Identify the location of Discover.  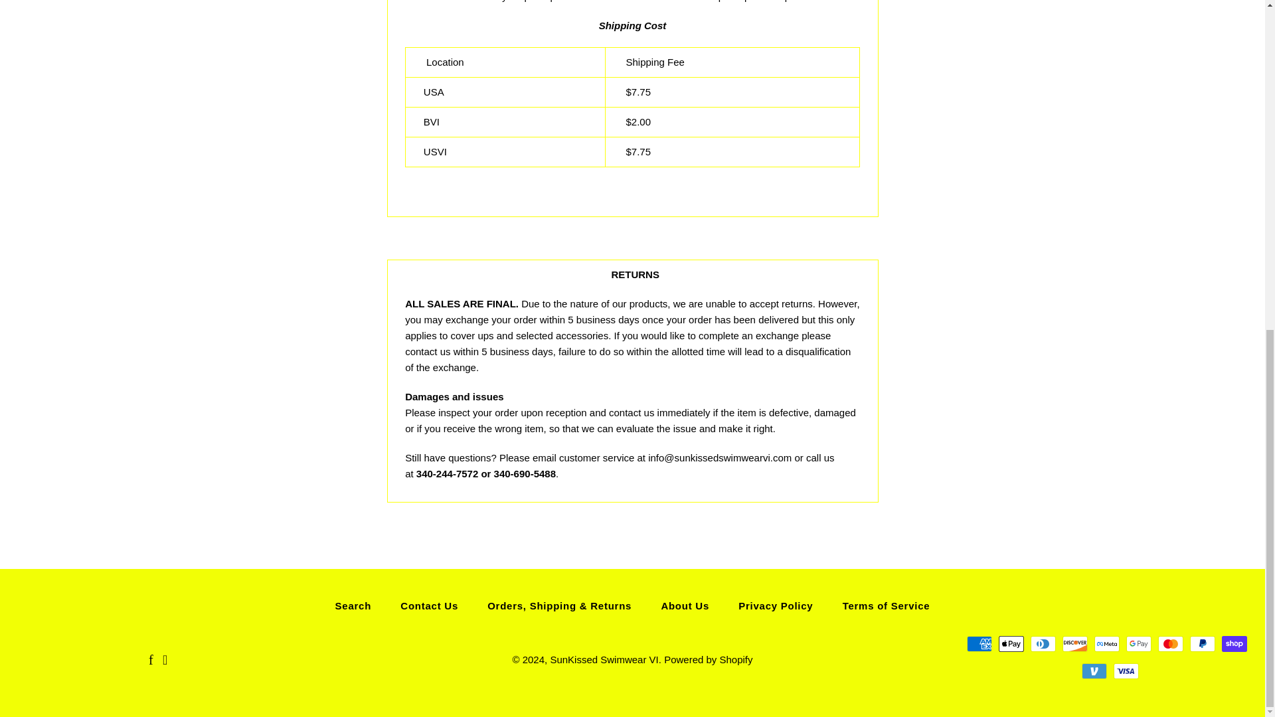
(1074, 643).